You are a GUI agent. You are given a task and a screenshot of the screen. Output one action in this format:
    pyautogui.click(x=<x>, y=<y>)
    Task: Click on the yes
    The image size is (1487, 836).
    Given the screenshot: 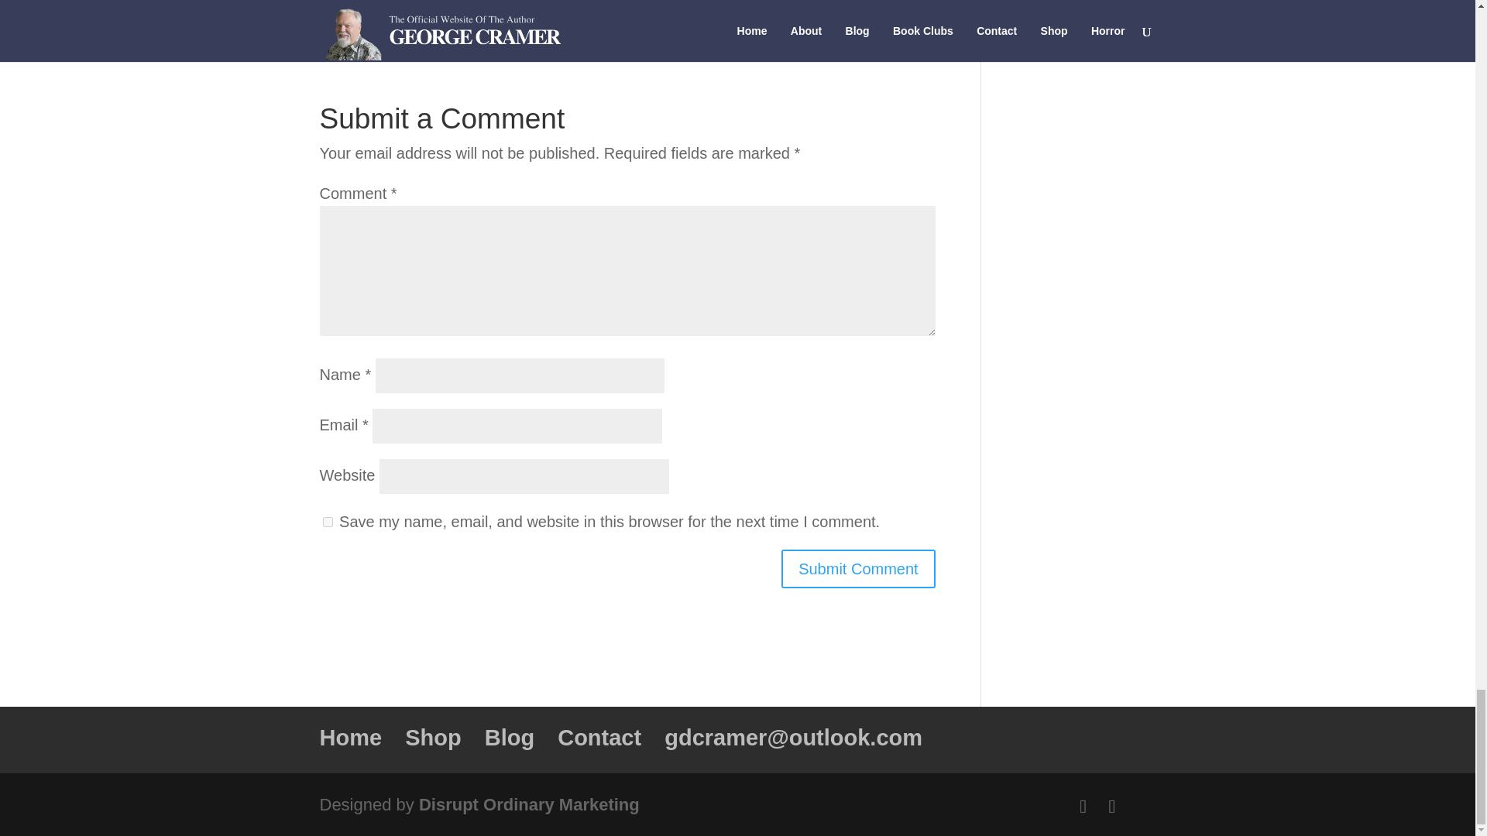 What is the action you would take?
    pyautogui.click(x=327, y=522)
    